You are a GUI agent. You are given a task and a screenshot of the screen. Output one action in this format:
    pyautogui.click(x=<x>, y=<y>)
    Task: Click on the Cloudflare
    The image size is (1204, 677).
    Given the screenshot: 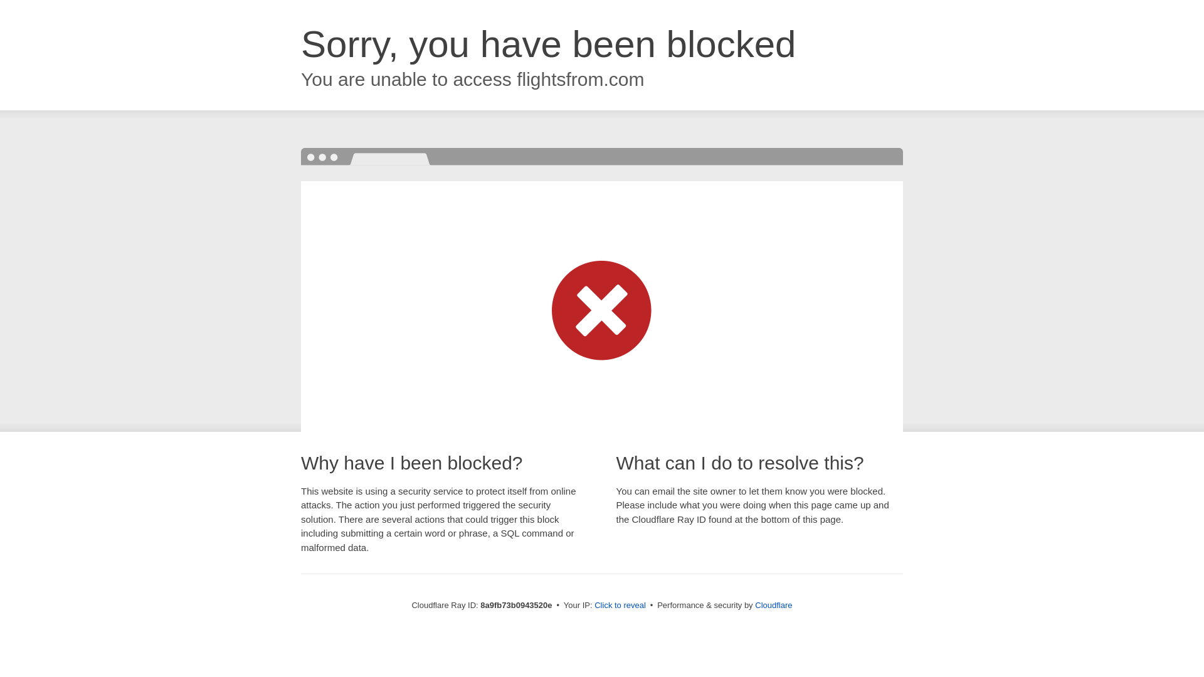 What is the action you would take?
    pyautogui.click(x=773, y=605)
    